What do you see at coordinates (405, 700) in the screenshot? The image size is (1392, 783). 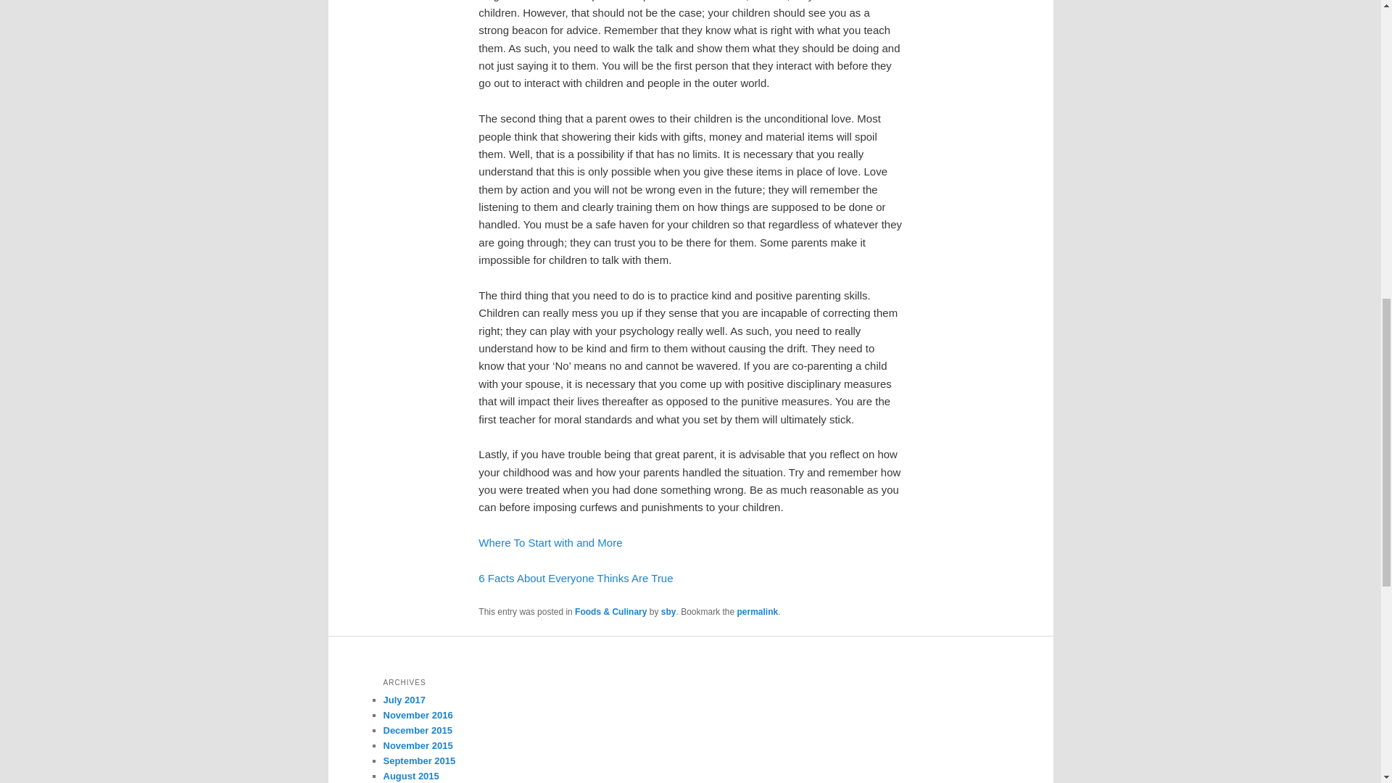 I see `July 2017` at bounding box center [405, 700].